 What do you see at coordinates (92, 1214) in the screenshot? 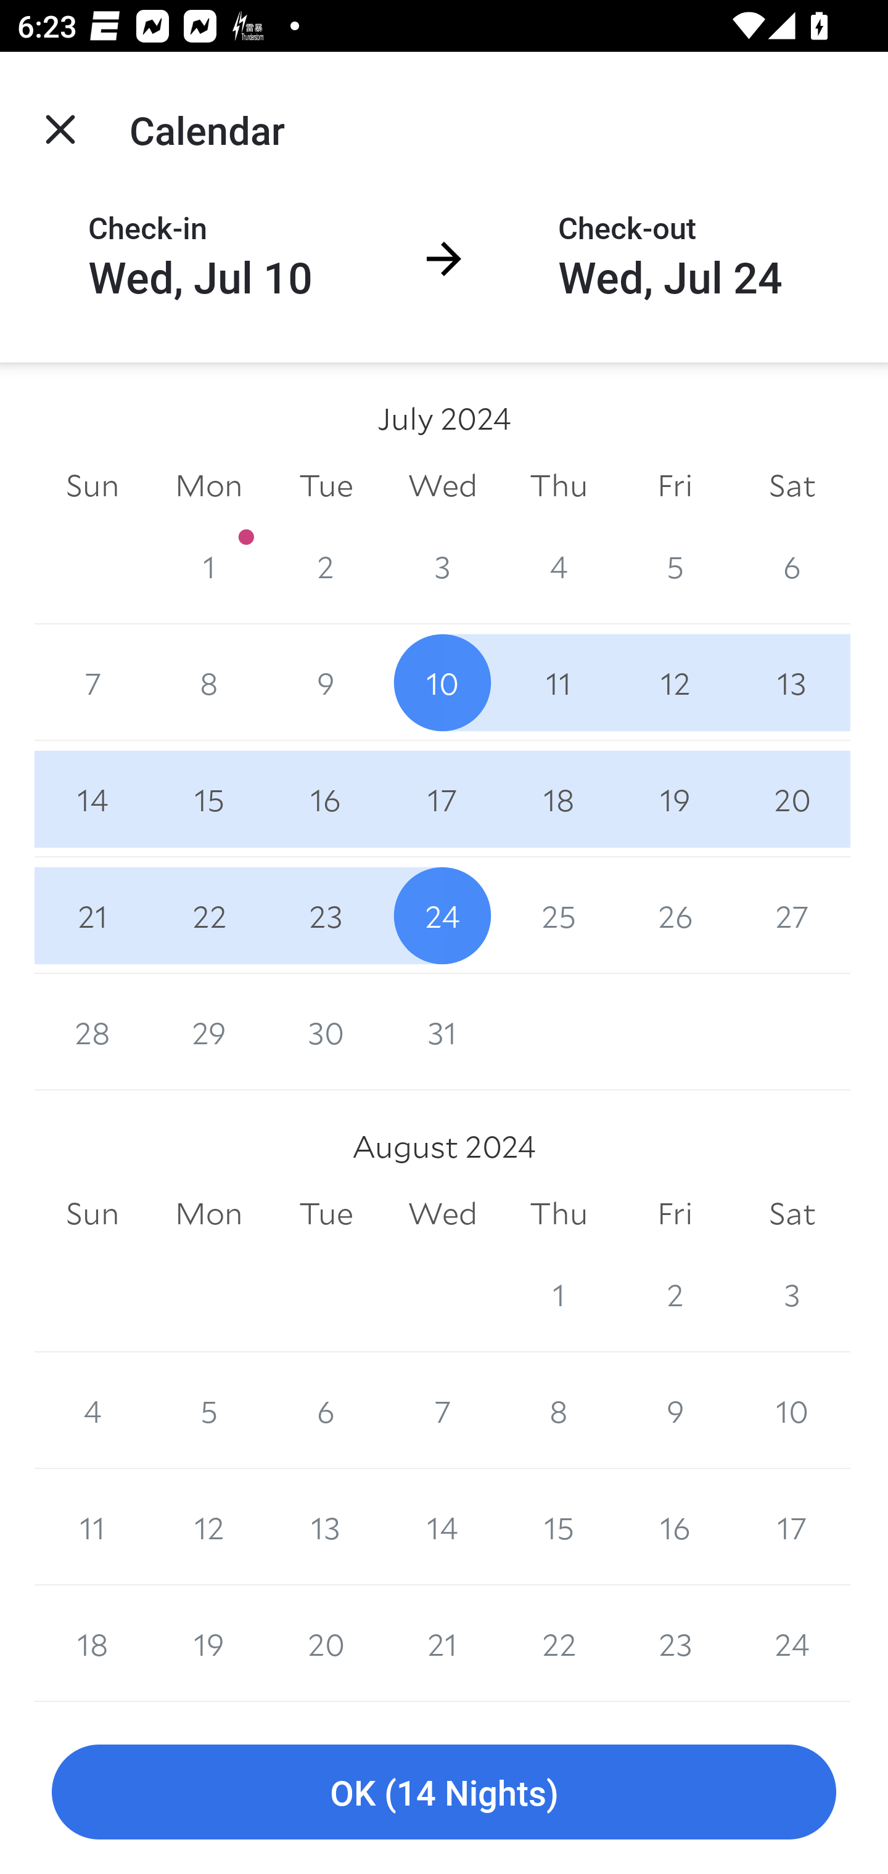
I see `Sun` at bounding box center [92, 1214].